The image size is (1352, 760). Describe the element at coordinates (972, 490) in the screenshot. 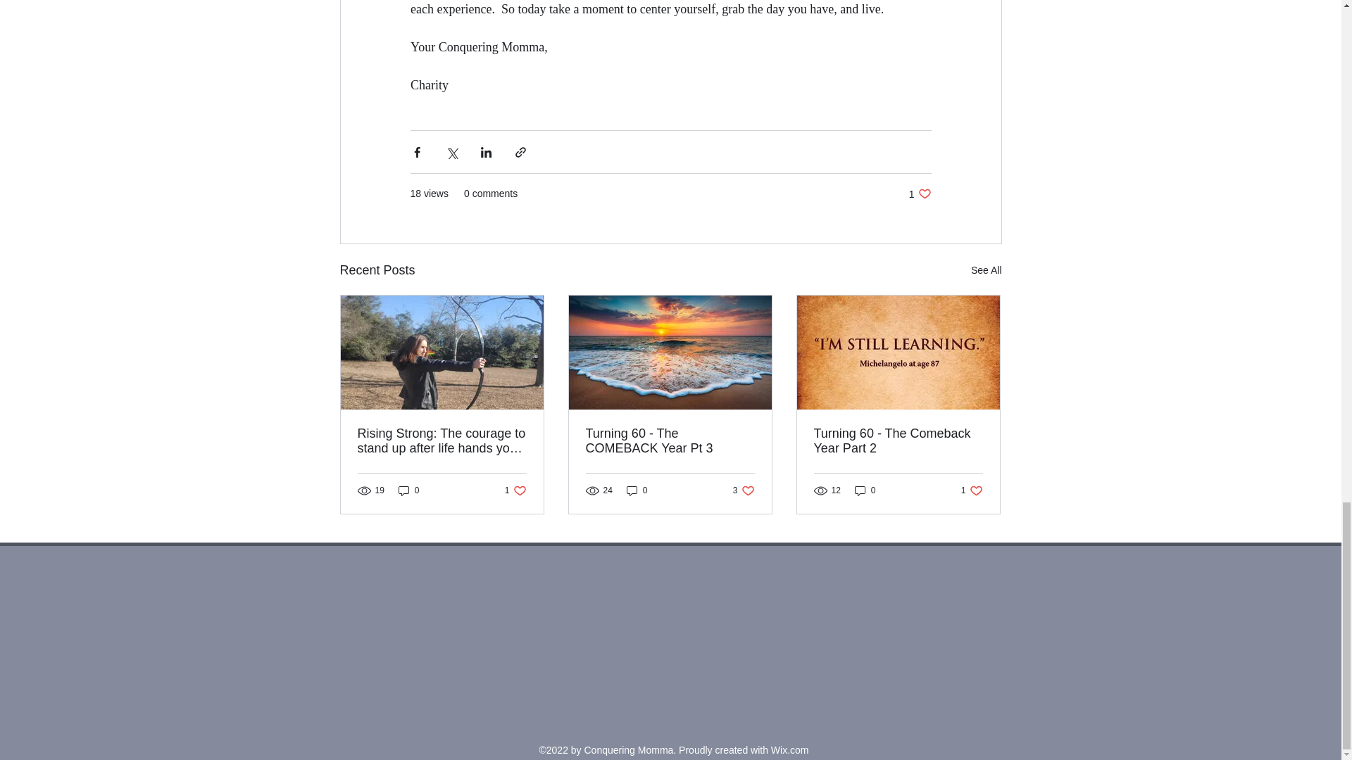

I see `Turning 60 - The Comeback Year Part 2` at that location.